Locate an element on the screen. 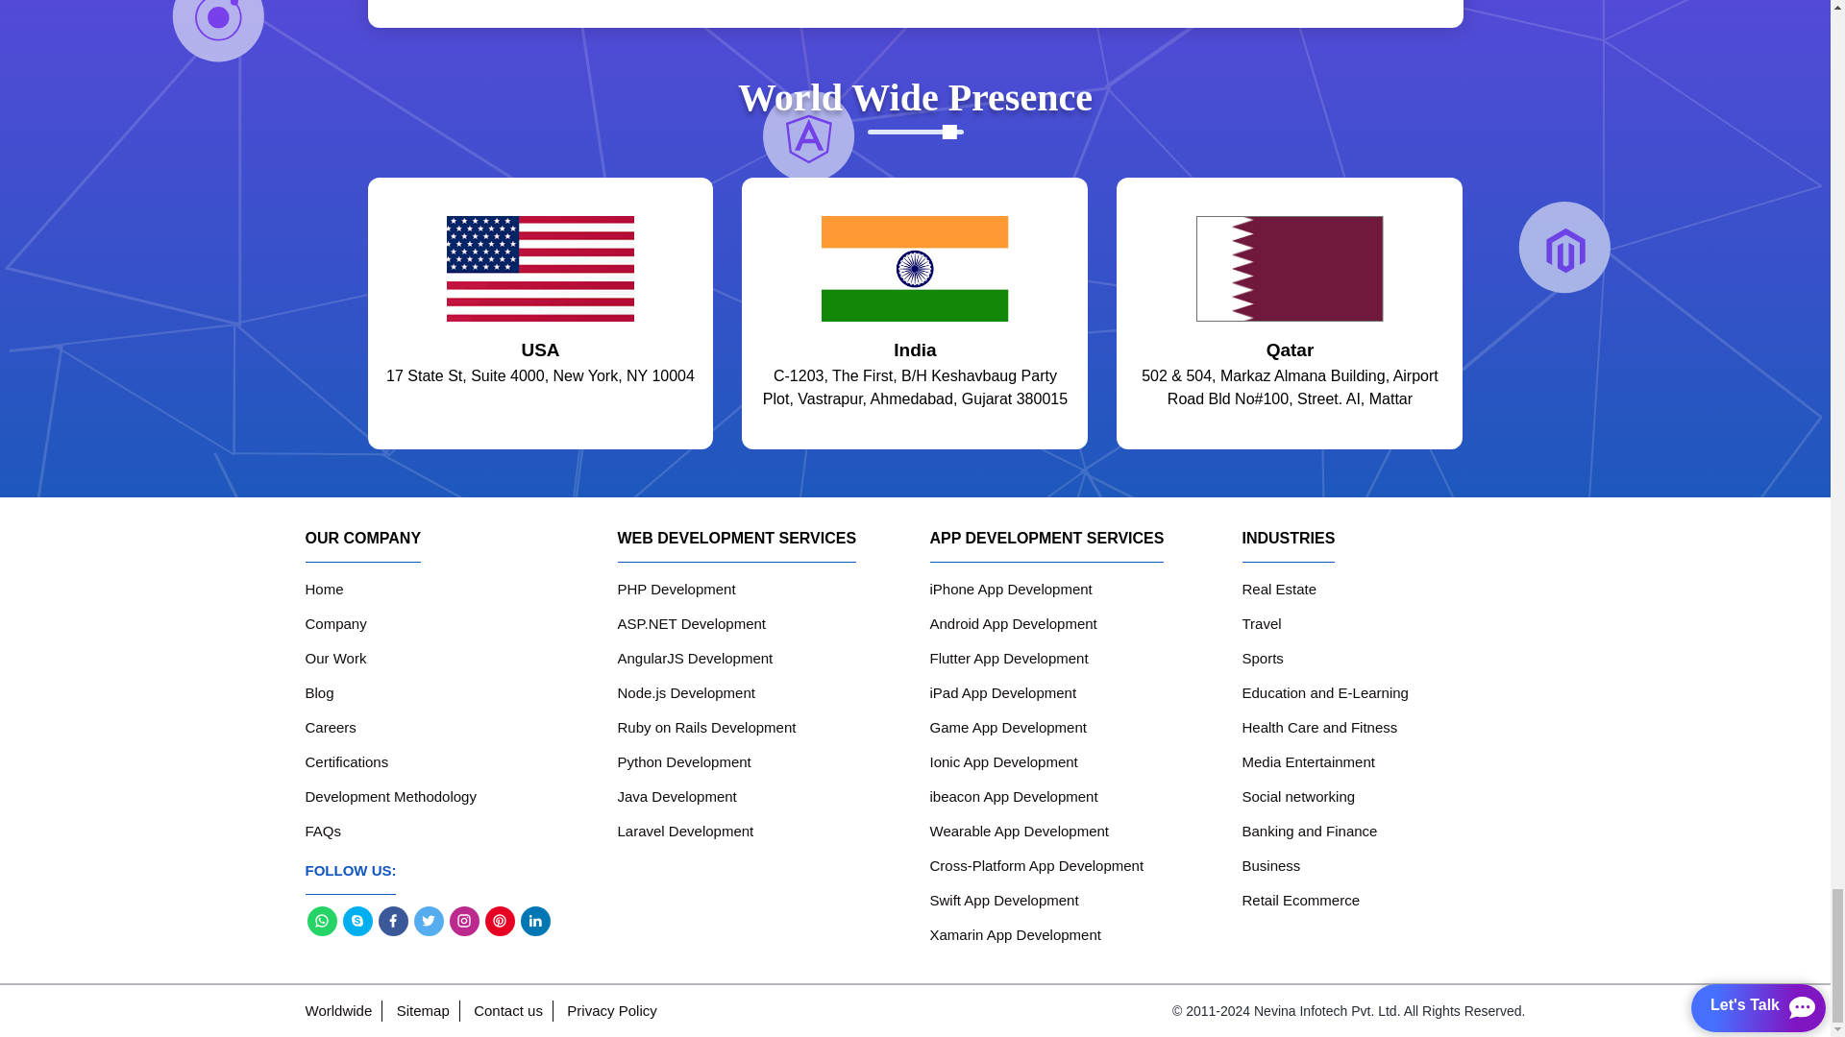 Image resolution: width=1845 pixels, height=1037 pixels. Instagram is located at coordinates (465, 920).